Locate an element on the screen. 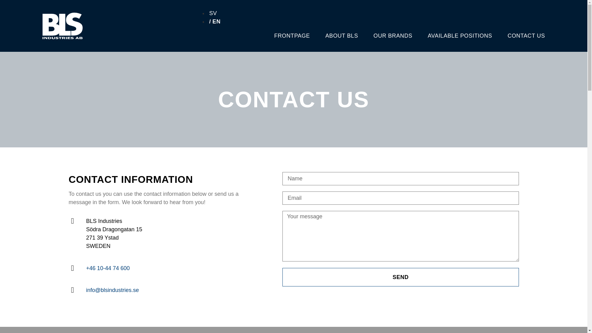 The height and width of the screenshot is (333, 592). SEND is located at coordinates (400, 277).